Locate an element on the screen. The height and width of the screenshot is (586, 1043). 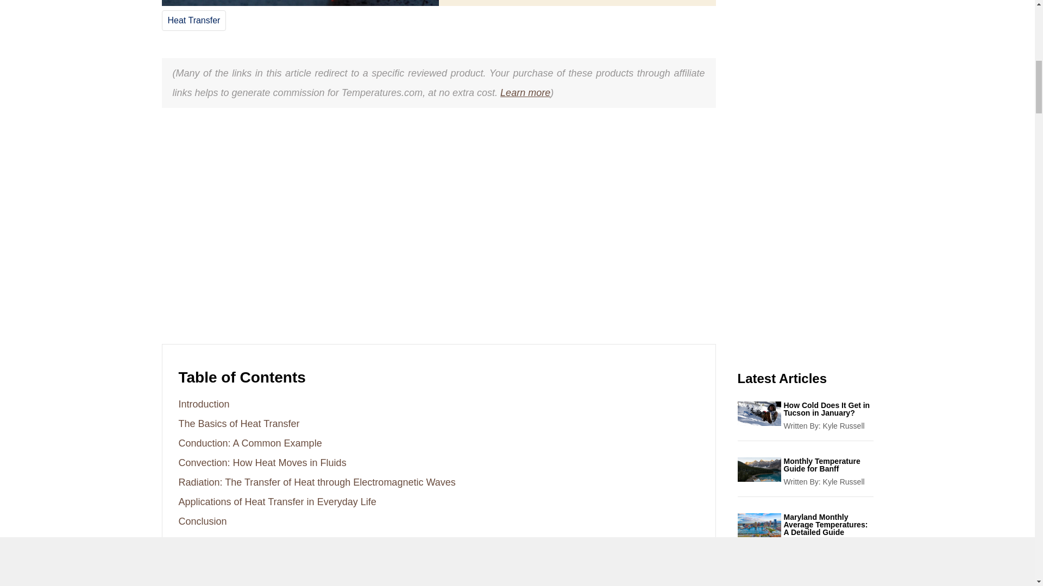
Heat Transfer is located at coordinates (193, 21).